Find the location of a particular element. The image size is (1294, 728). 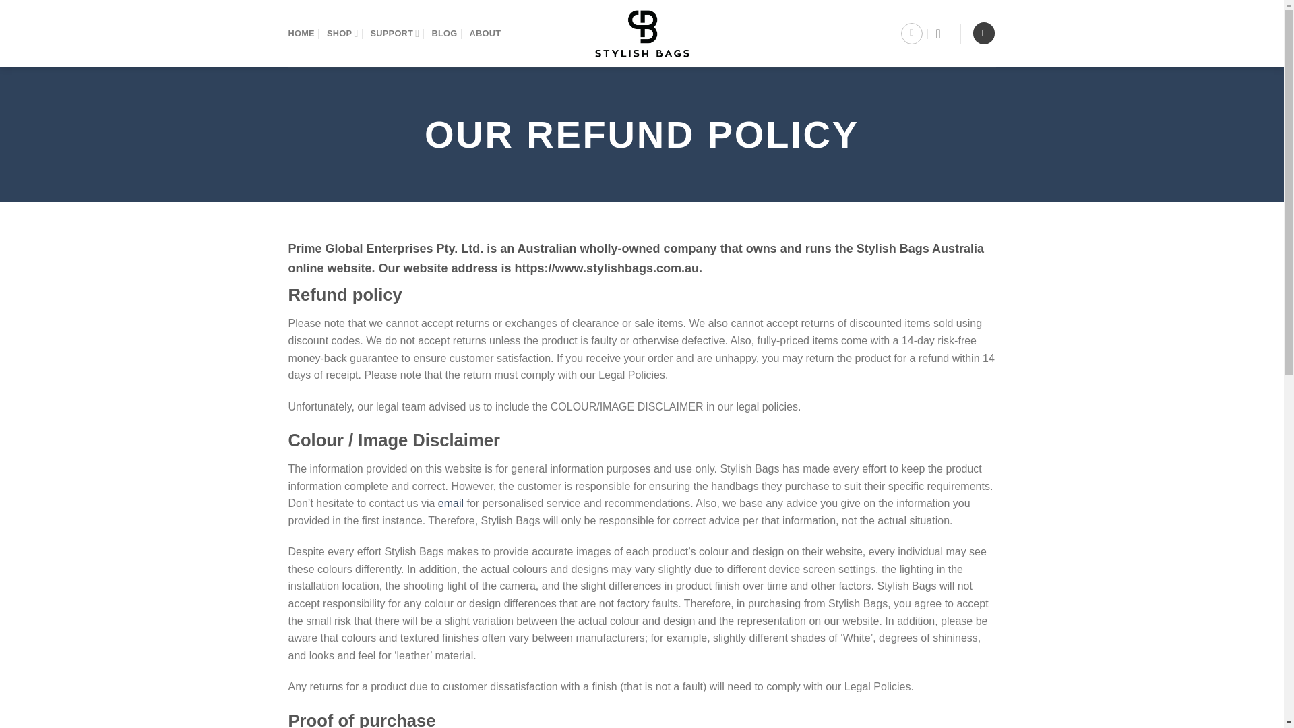

ABOUT is located at coordinates (485, 34).